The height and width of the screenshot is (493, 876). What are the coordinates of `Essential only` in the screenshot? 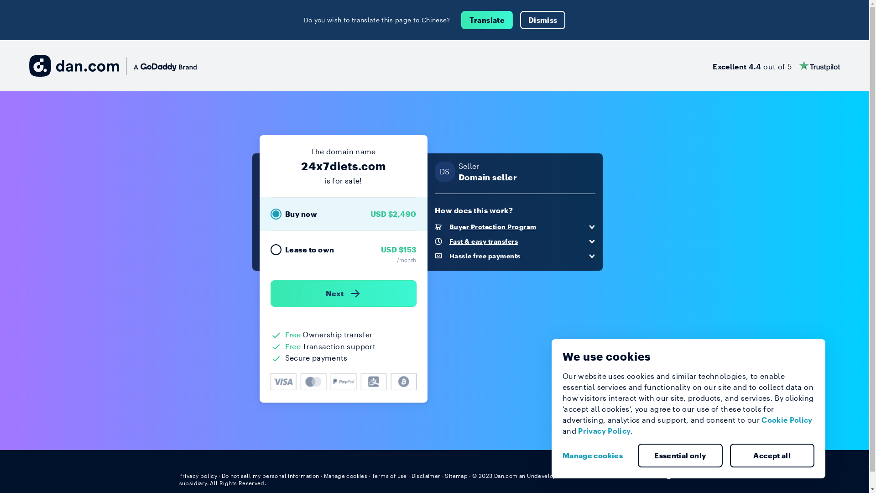 It's located at (680, 456).